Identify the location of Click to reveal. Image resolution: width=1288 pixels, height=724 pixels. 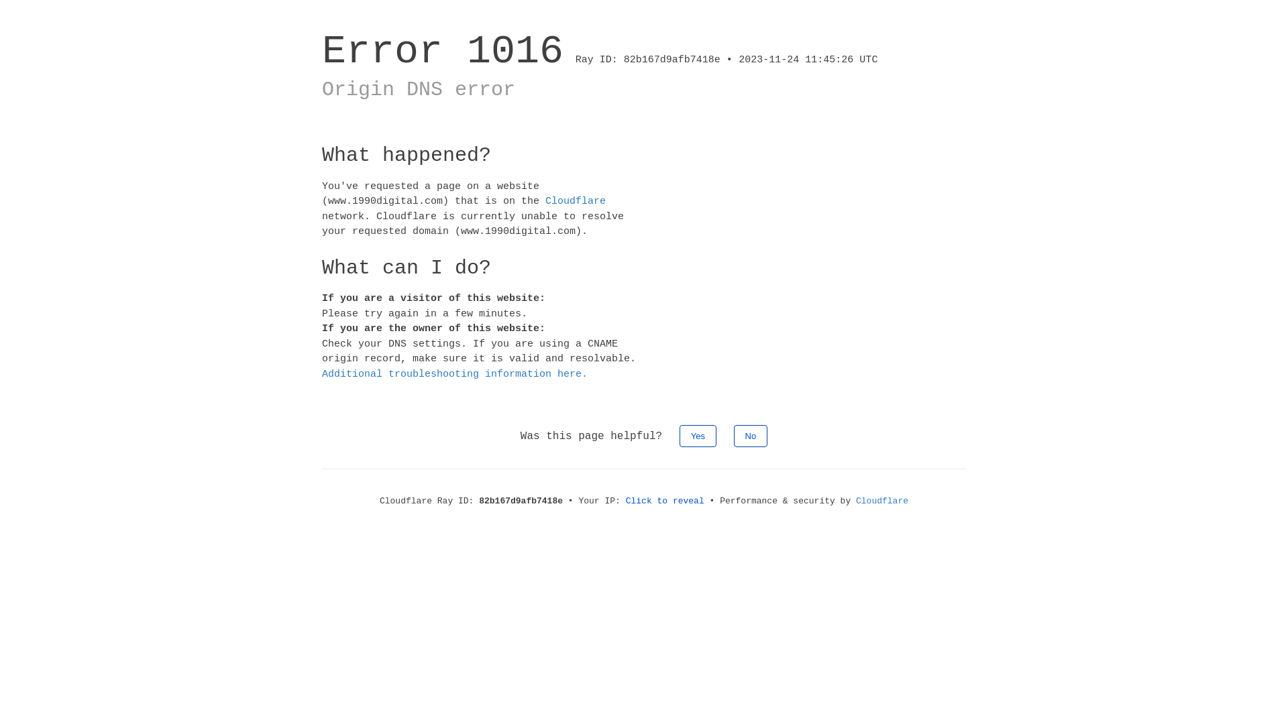
(665, 501).